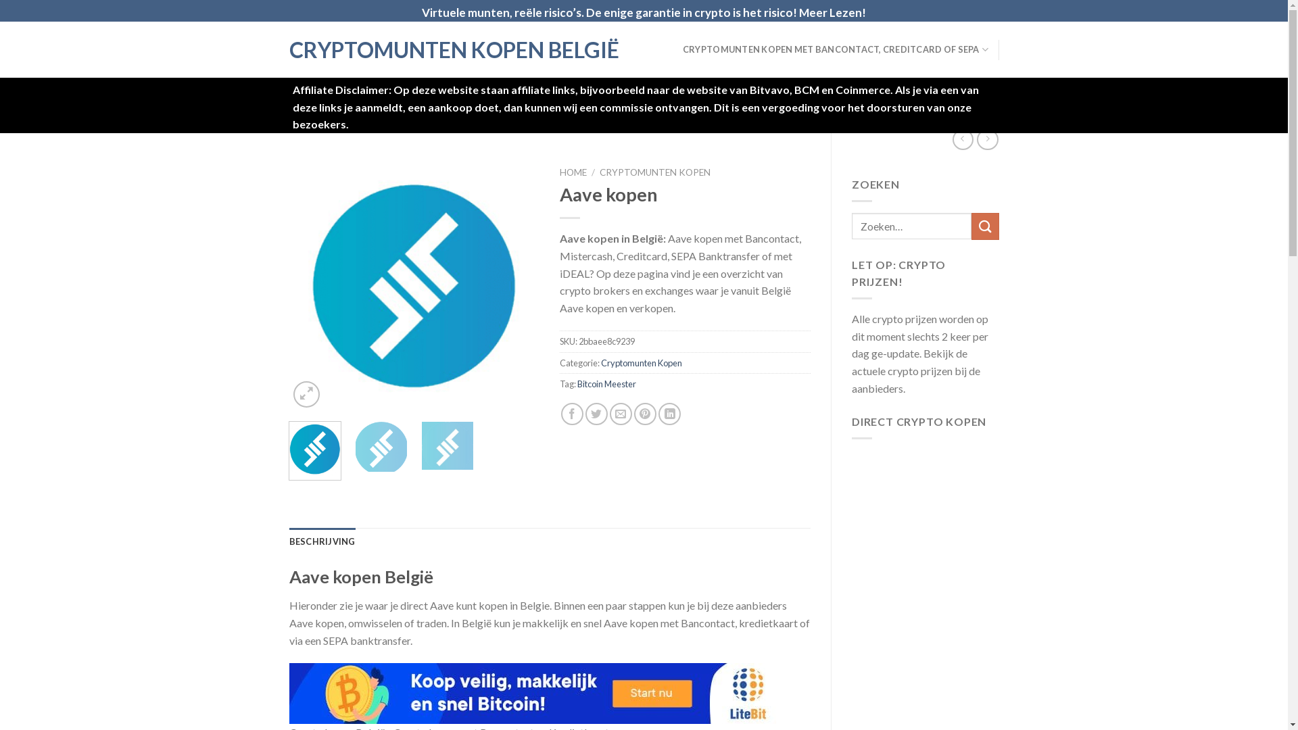 The height and width of the screenshot is (730, 1298). What do you see at coordinates (642, 363) in the screenshot?
I see `Cryptomunten Kopen` at bounding box center [642, 363].